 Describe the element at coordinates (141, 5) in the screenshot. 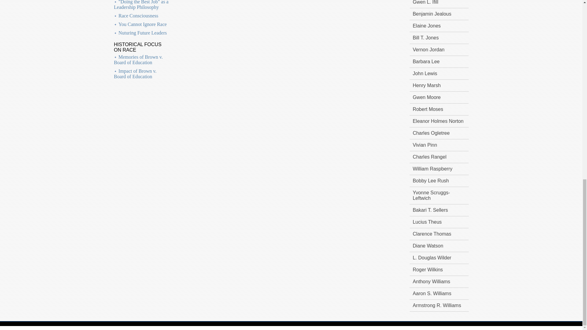

I see `"Doing the Best Job" as a Leadership Philosophy` at that location.